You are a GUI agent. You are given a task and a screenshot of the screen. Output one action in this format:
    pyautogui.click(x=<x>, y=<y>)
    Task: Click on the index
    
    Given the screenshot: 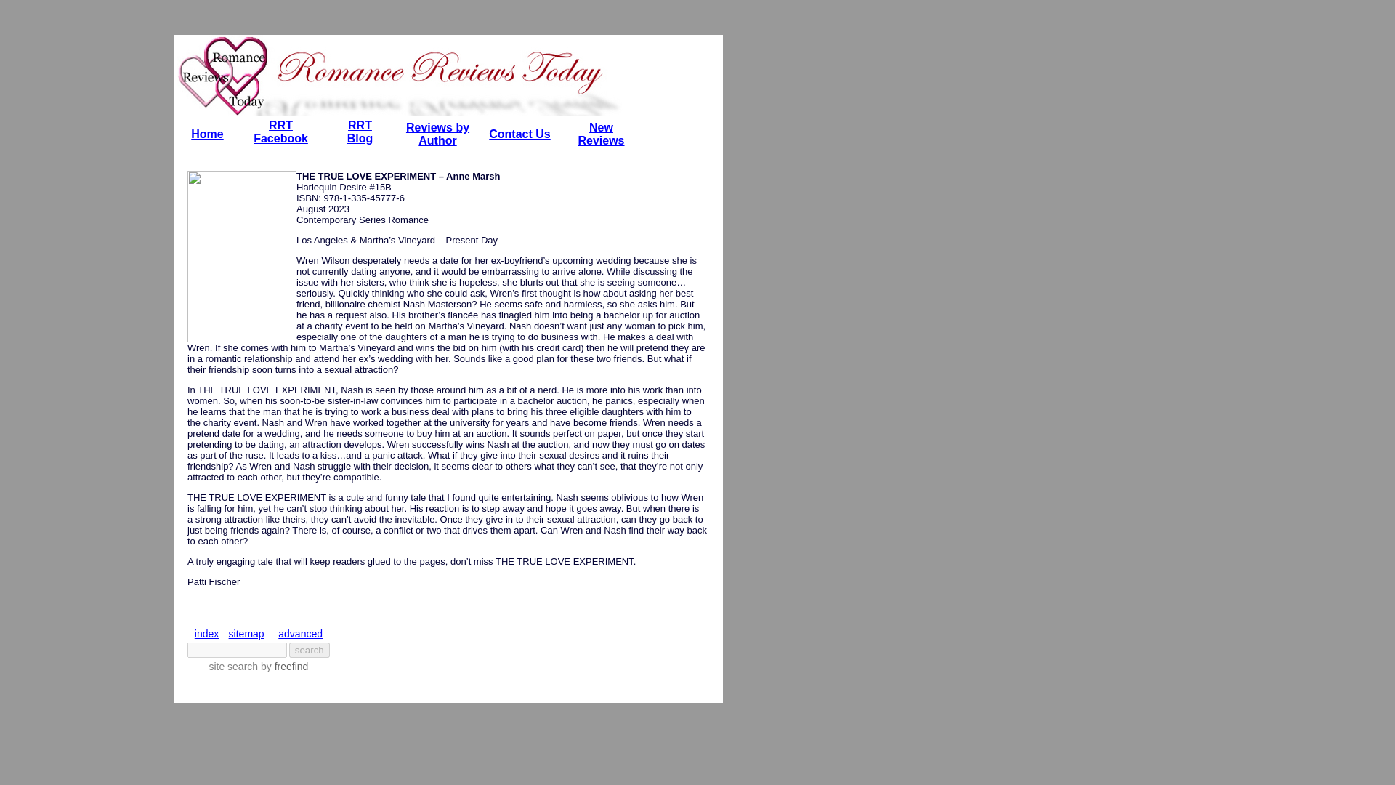 What is the action you would take?
    pyautogui.click(x=206, y=634)
    